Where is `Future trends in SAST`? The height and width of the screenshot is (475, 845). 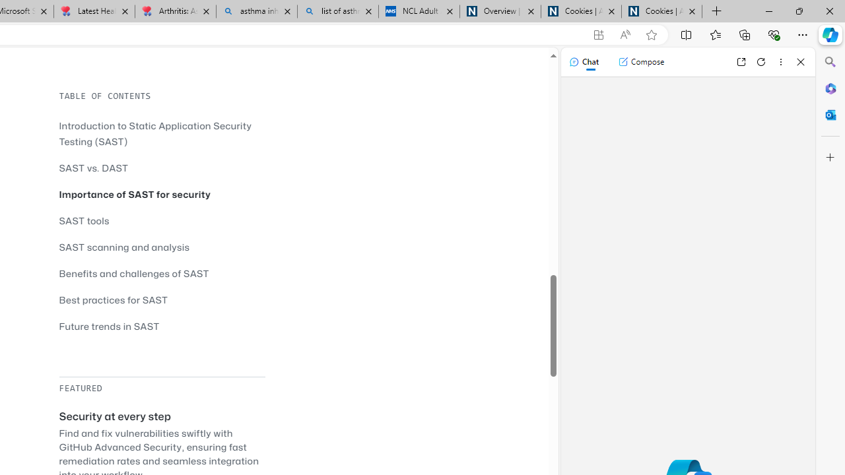 Future trends in SAST is located at coordinates (162, 326).